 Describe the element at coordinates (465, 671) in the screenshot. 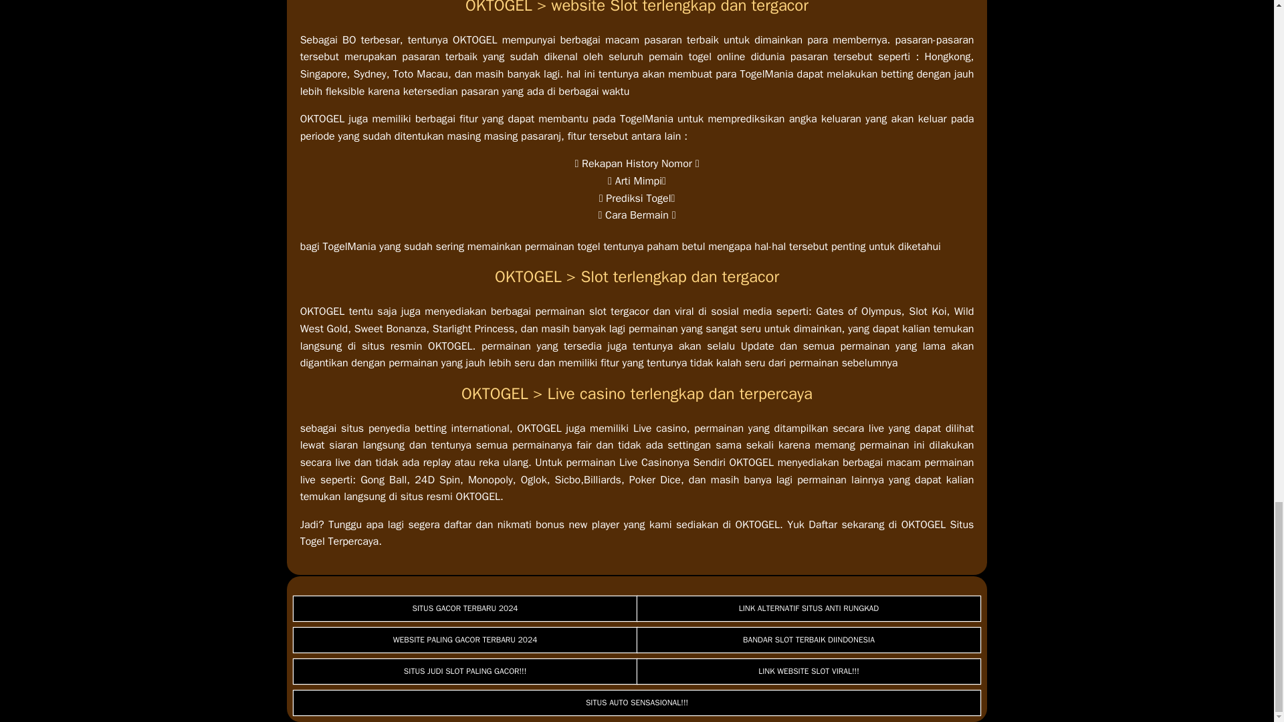

I see `SITUS JUDI SLOT PALING GACOR!!!` at that location.